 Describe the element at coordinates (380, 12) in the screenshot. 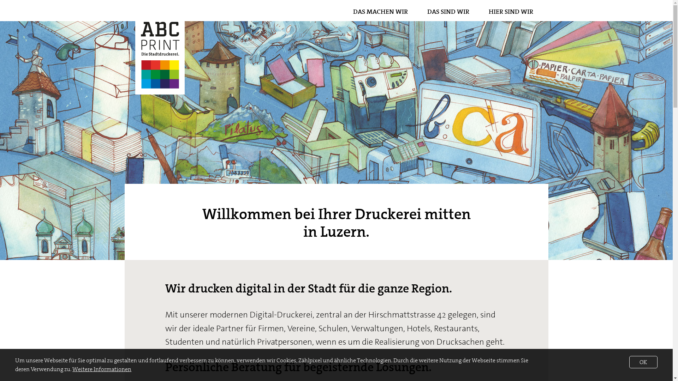

I see `DAS MACHEN WIR` at that location.